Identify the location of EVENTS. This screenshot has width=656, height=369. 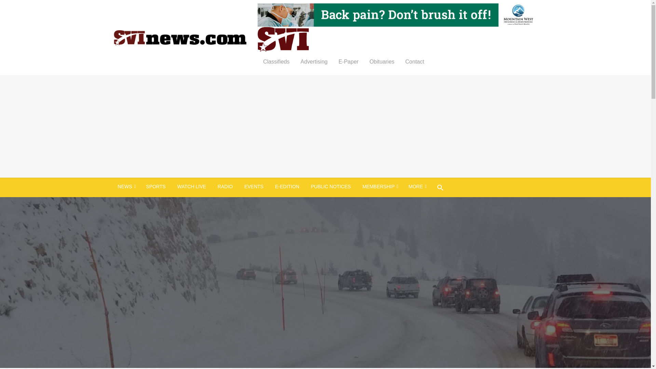
(254, 187).